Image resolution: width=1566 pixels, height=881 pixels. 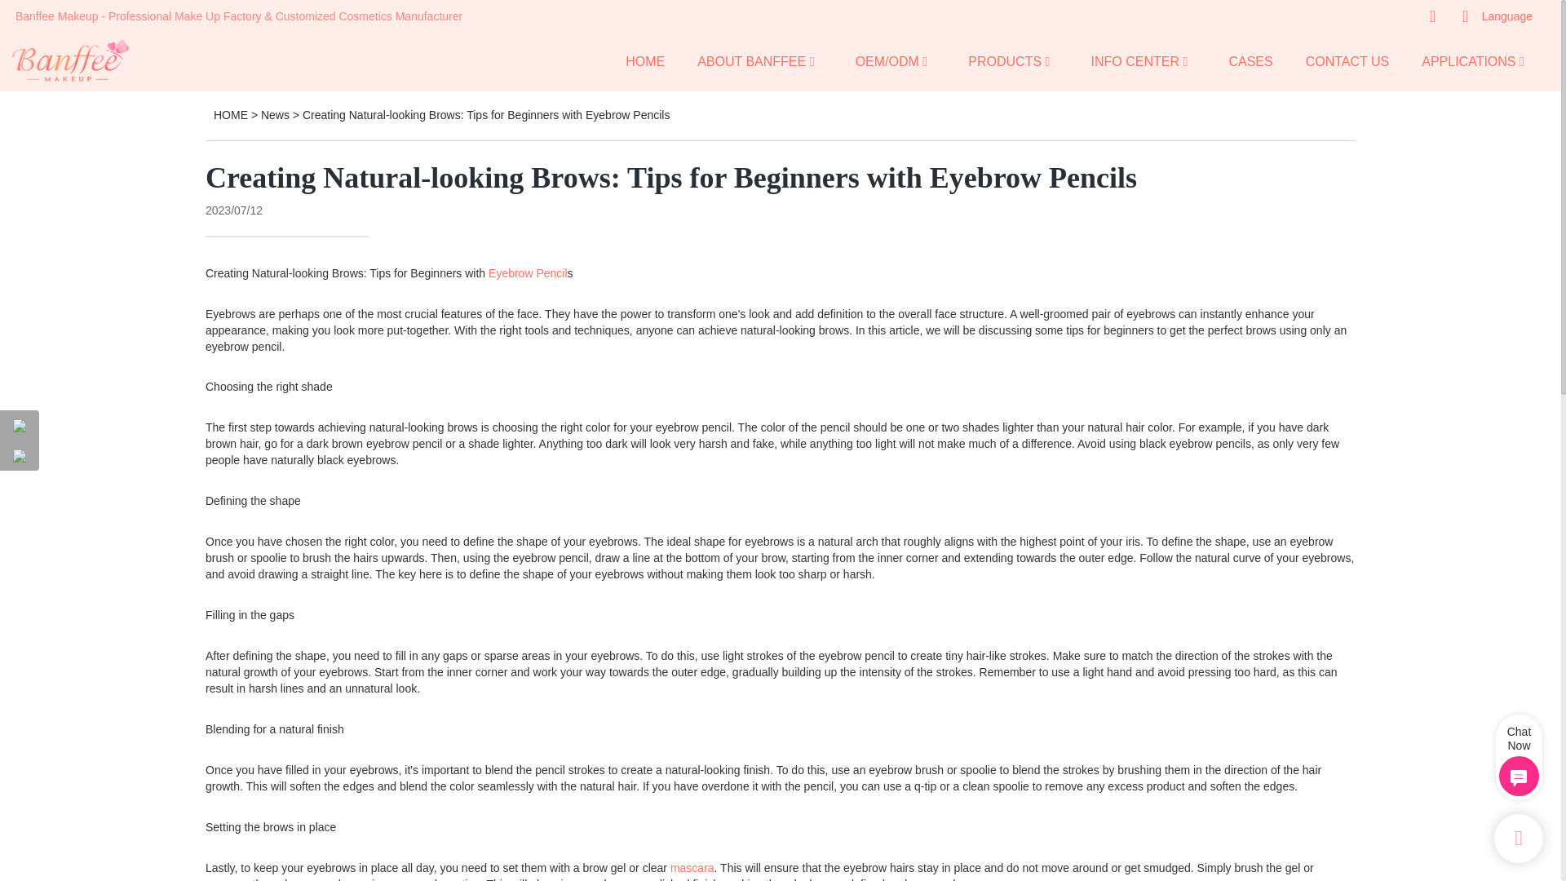 What do you see at coordinates (1004, 60) in the screenshot?
I see `PRODUCTS` at bounding box center [1004, 60].